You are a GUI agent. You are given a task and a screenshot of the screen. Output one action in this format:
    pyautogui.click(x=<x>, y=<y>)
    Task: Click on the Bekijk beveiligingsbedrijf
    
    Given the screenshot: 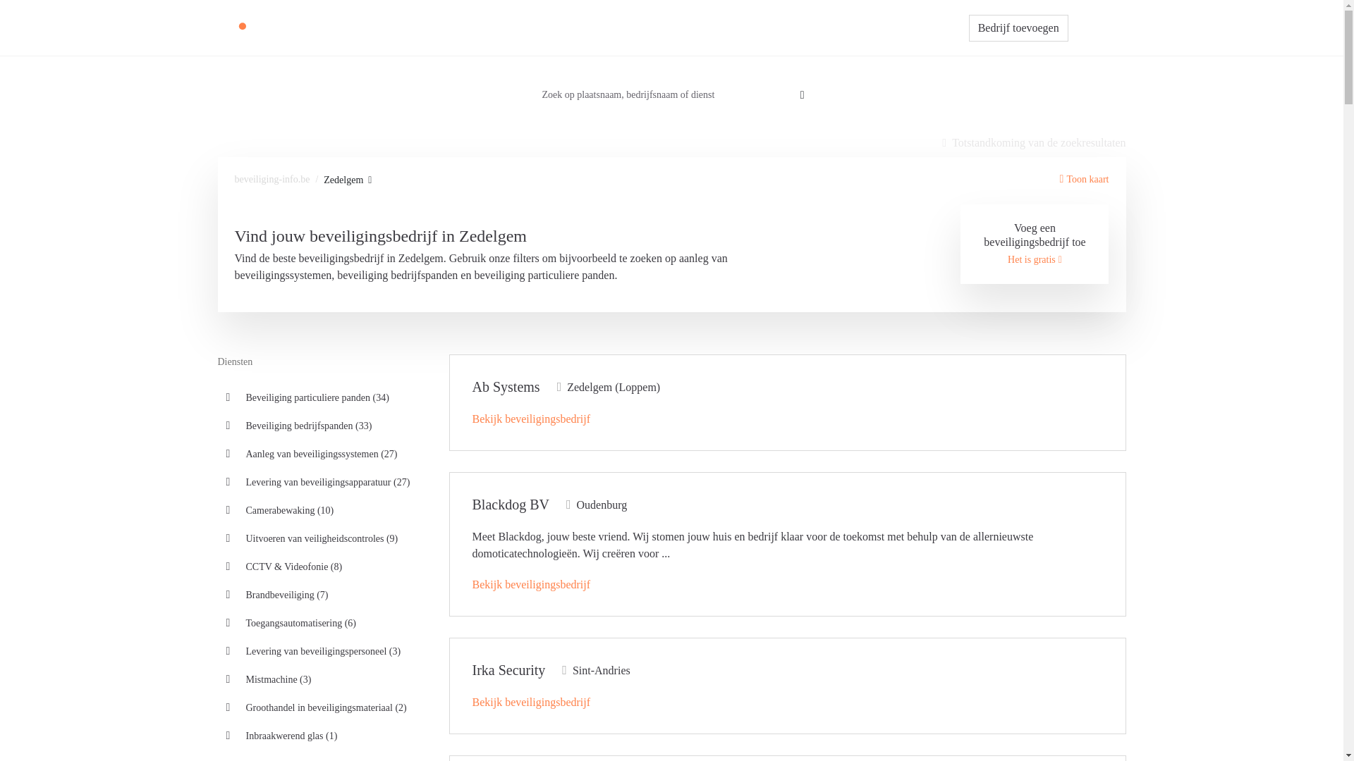 What is the action you would take?
    pyautogui.click(x=532, y=585)
    